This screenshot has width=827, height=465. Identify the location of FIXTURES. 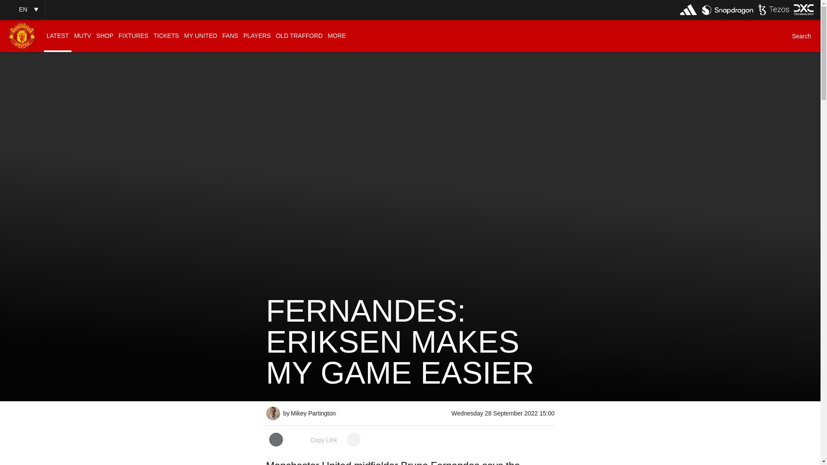
(133, 36).